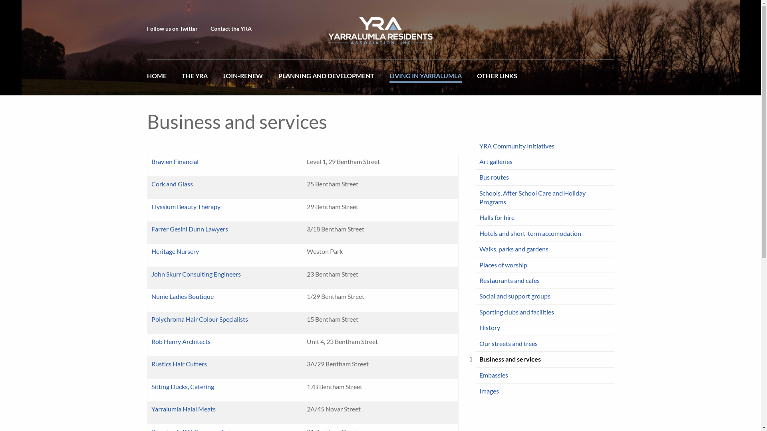 This screenshot has width=767, height=431. I want to click on JOIN-RENEW, so click(243, 77).